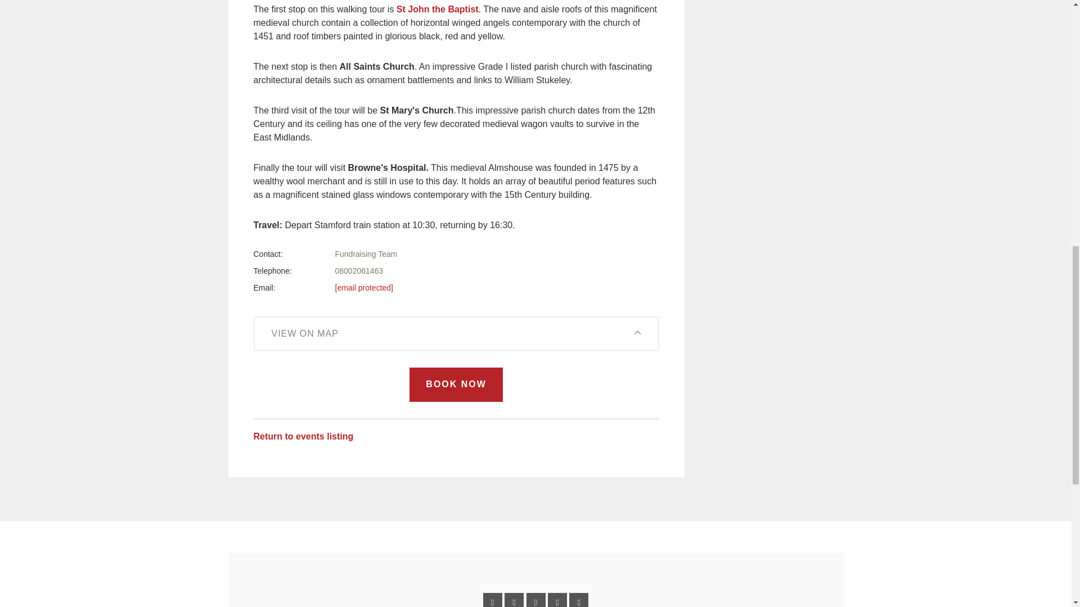 Image resolution: width=1080 pixels, height=607 pixels. What do you see at coordinates (557, 600) in the screenshot?
I see `National Churches Trust Instagram` at bounding box center [557, 600].